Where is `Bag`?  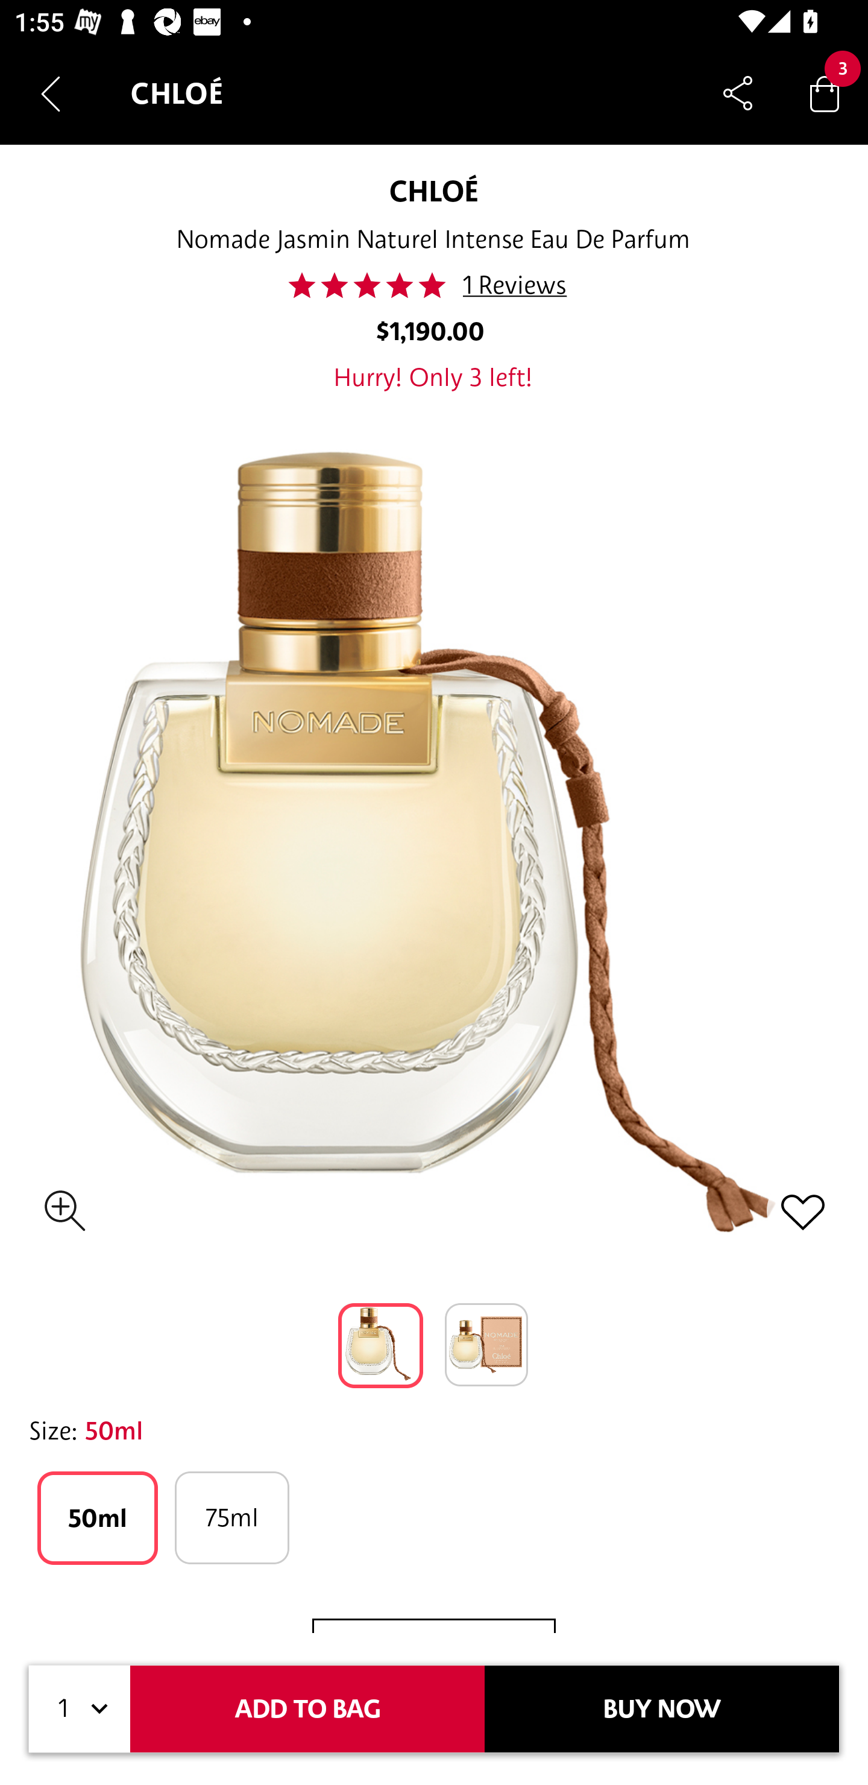
Bag is located at coordinates (825, 93).